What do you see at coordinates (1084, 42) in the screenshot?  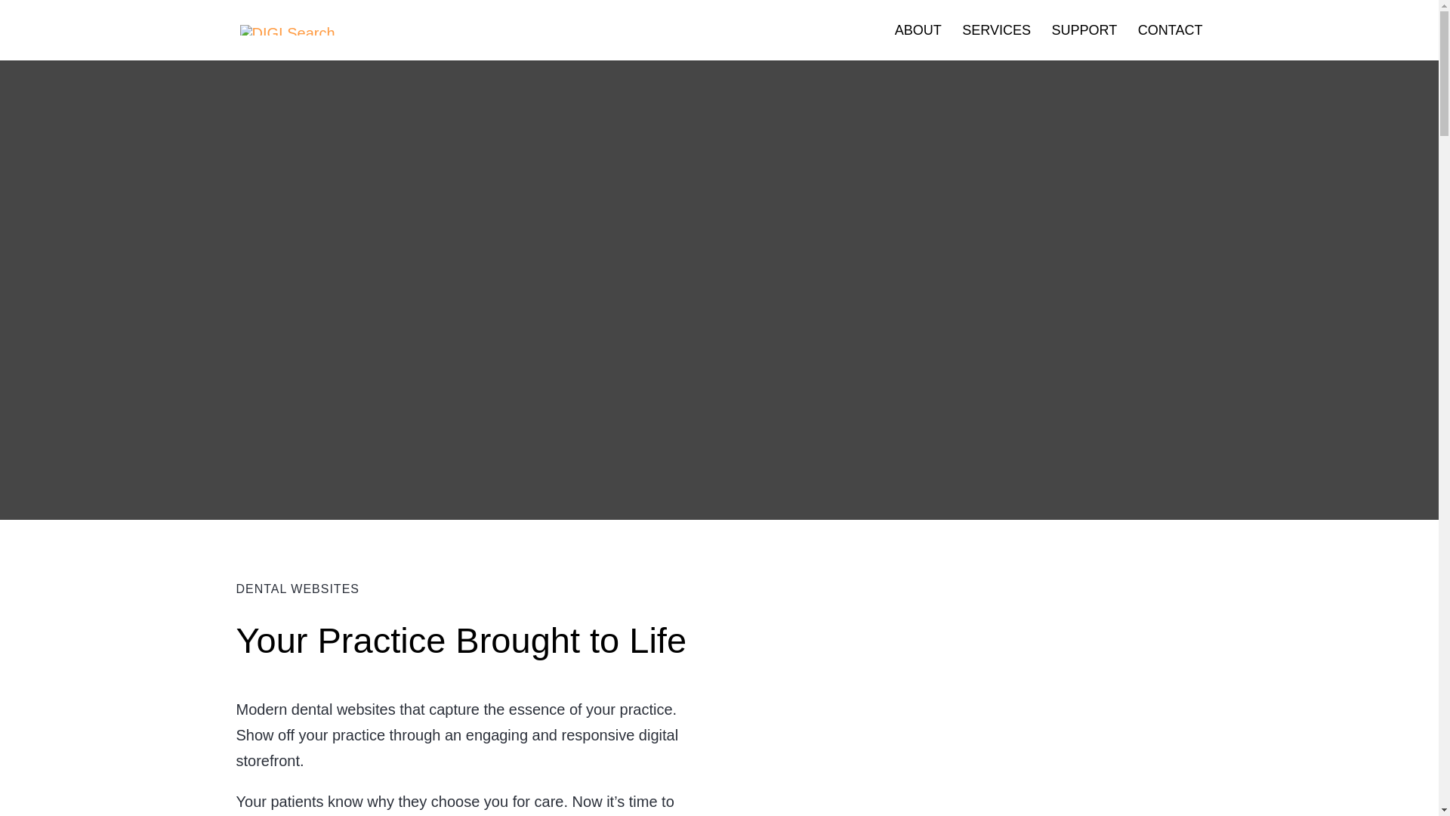 I see `SUPPORT` at bounding box center [1084, 42].